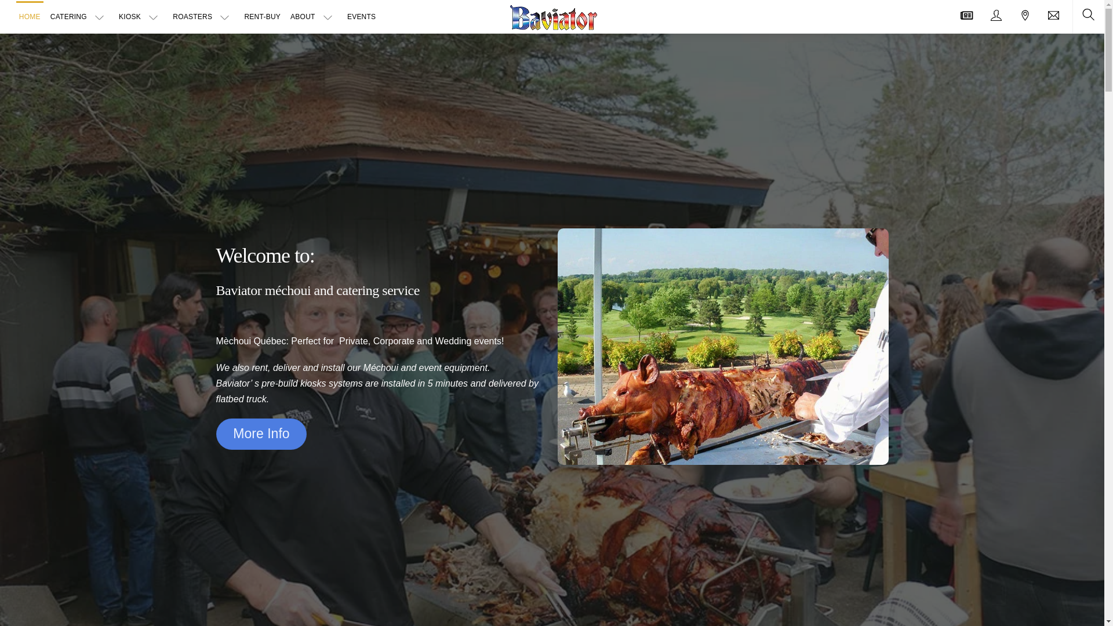 The height and width of the screenshot is (626, 1113). I want to click on KIOSK, so click(140, 17).